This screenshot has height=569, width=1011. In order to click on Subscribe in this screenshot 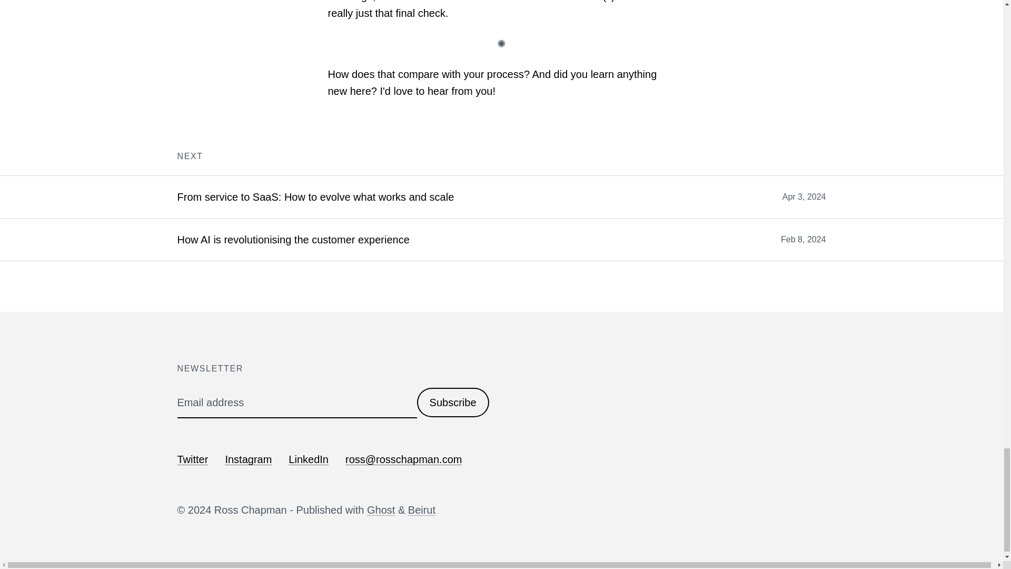, I will do `click(453, 402)`.